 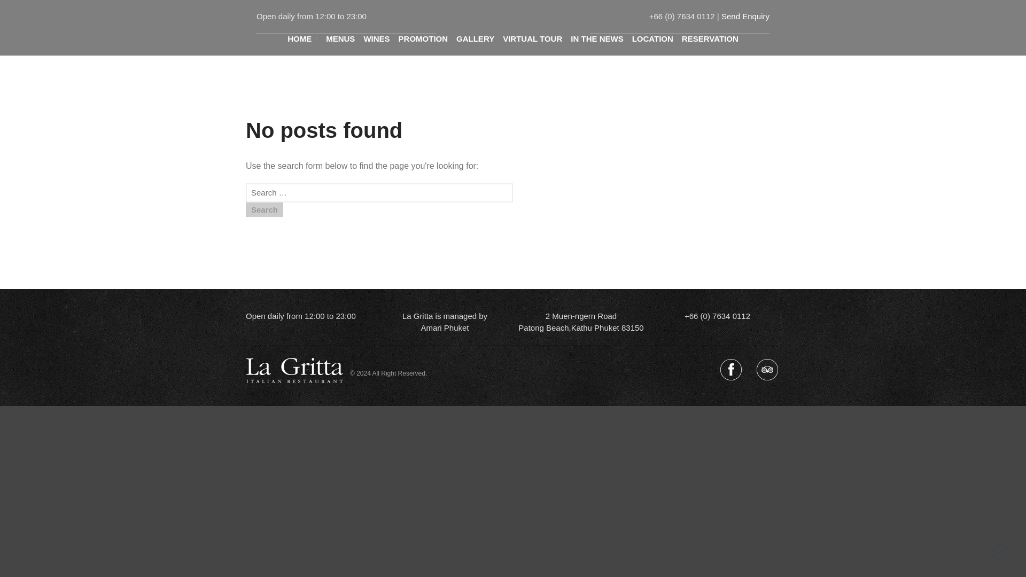 I want to click on Search, so click(x=264, y=209).